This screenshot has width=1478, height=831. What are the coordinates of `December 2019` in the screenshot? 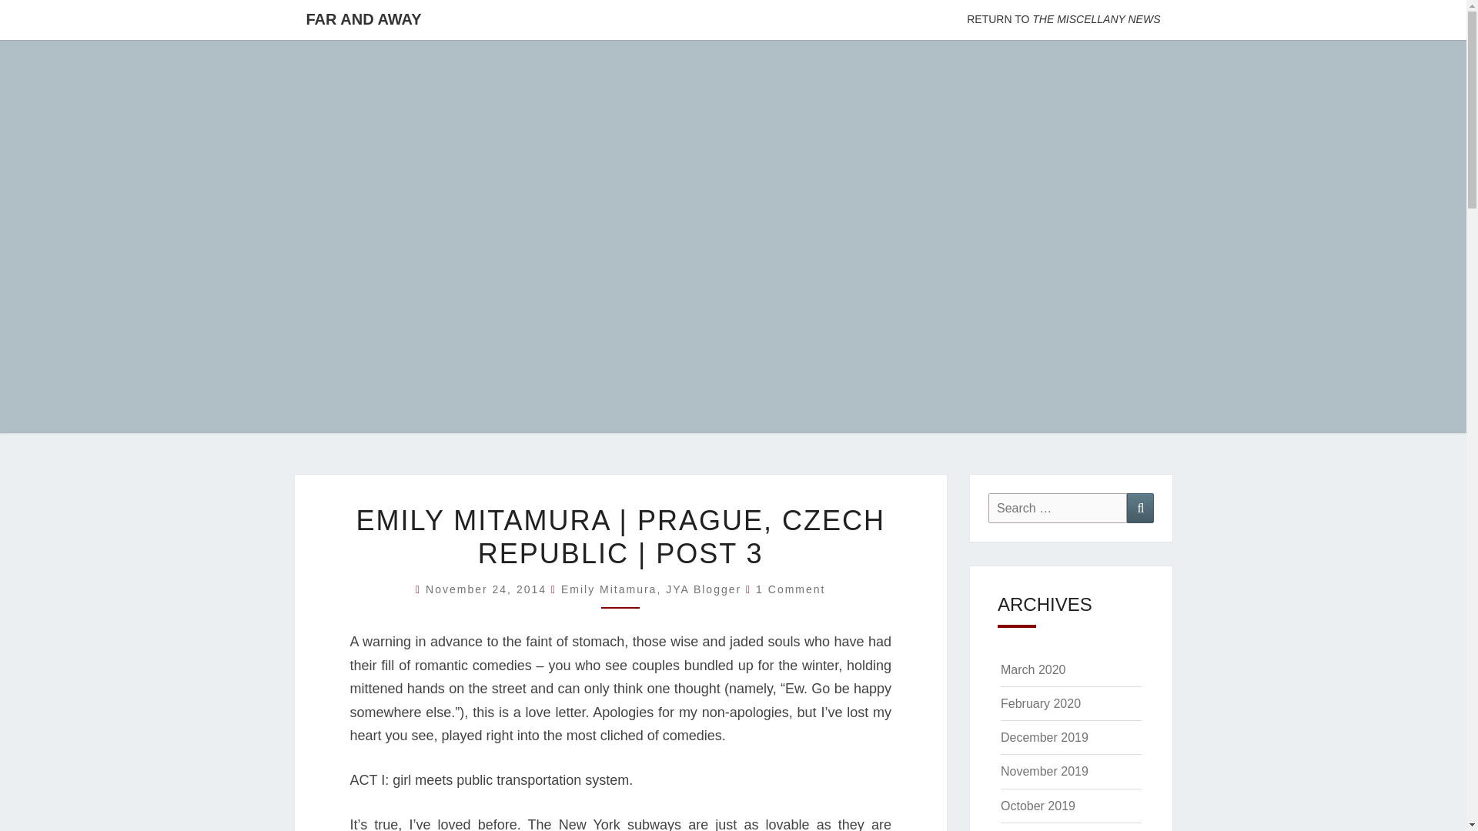 It's located at (1044, 737).